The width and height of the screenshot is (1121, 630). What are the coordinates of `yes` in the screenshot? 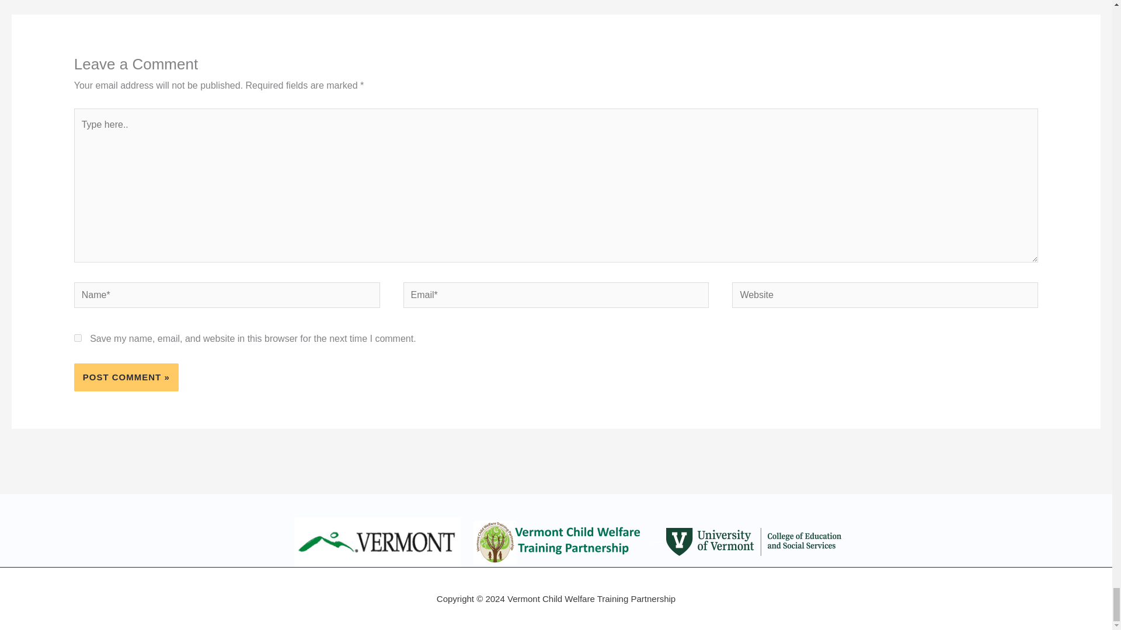 It's located at (78, 338).